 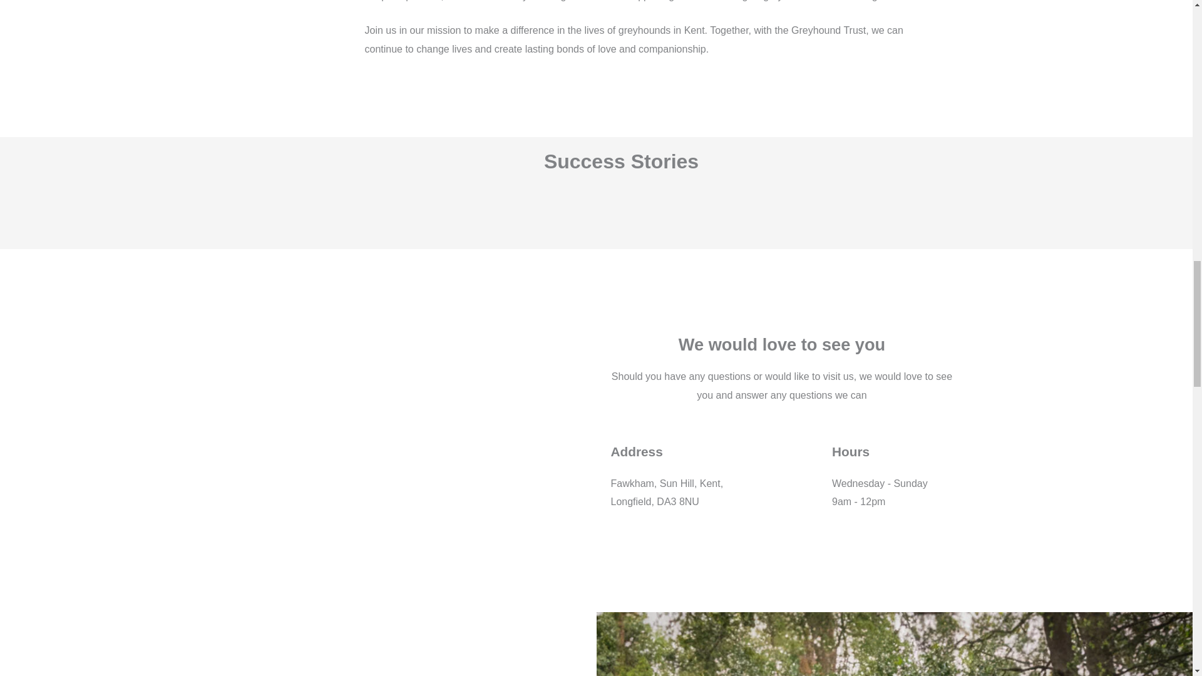 What do you see at coordinates (621, 161) in the screenshot?
I see `Success Stories` at bounding box center [621, 161].